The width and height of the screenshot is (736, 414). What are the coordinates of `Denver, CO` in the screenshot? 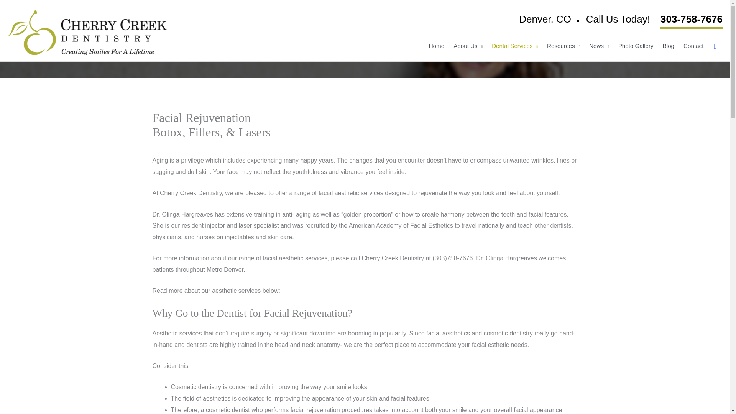 It's located at (545, 19).